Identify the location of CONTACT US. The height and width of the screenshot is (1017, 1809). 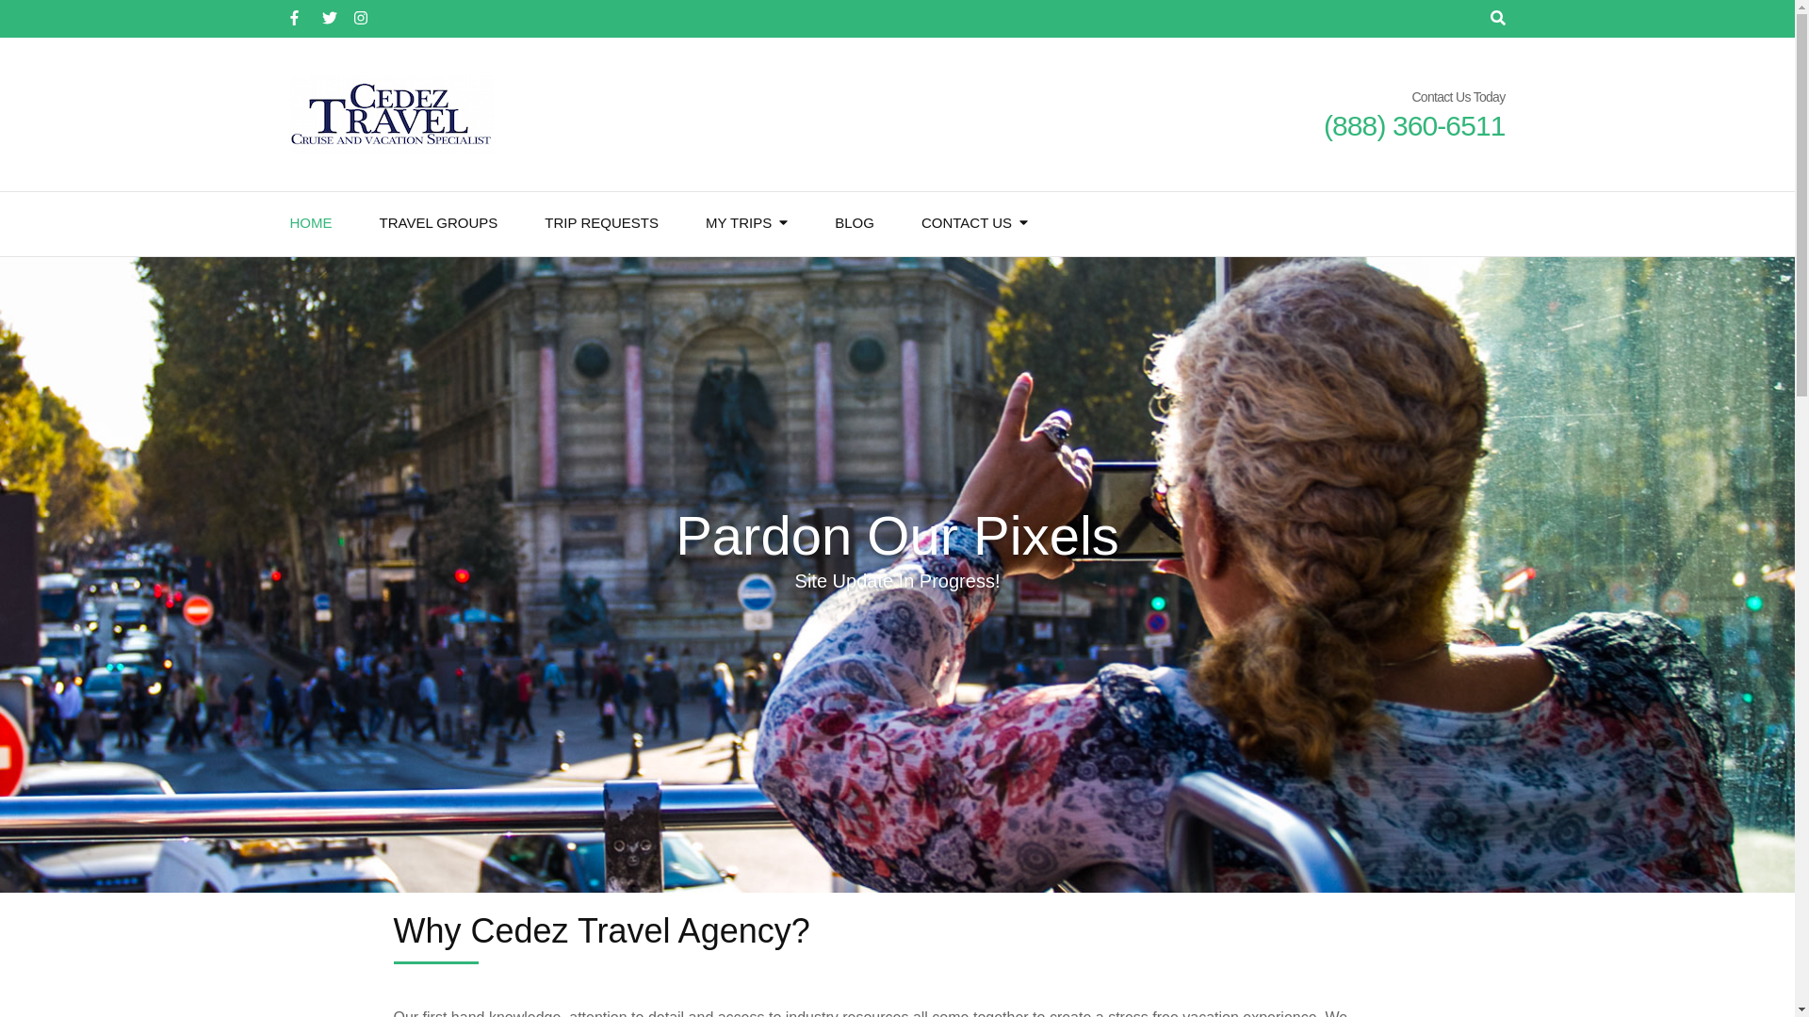
(966, 224).